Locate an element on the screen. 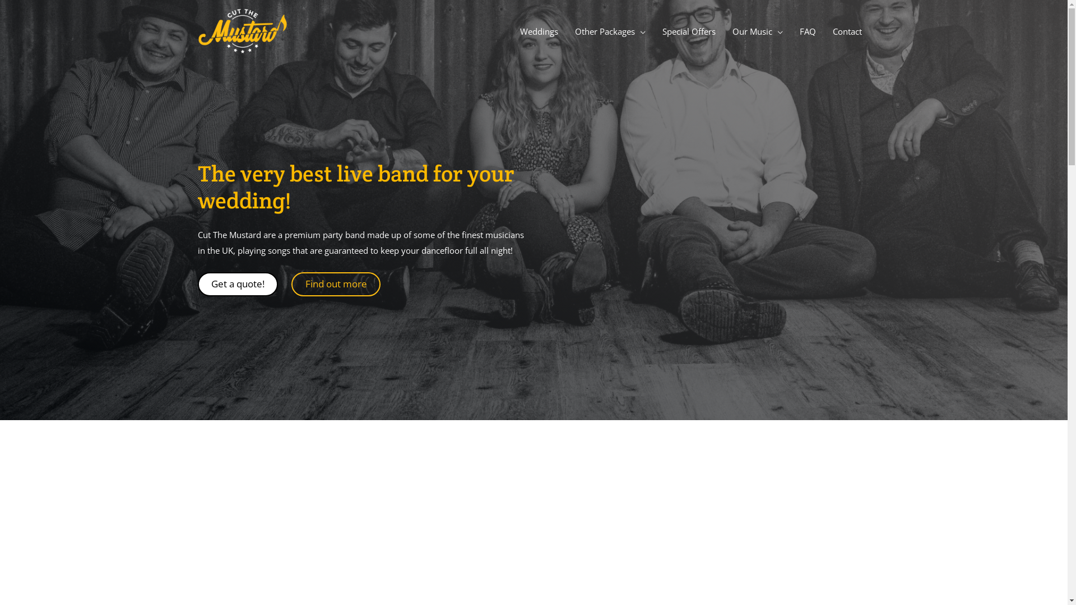 The height and width of the screenshot is (605, 1076). Weddings is located at coordinates (538, 31).